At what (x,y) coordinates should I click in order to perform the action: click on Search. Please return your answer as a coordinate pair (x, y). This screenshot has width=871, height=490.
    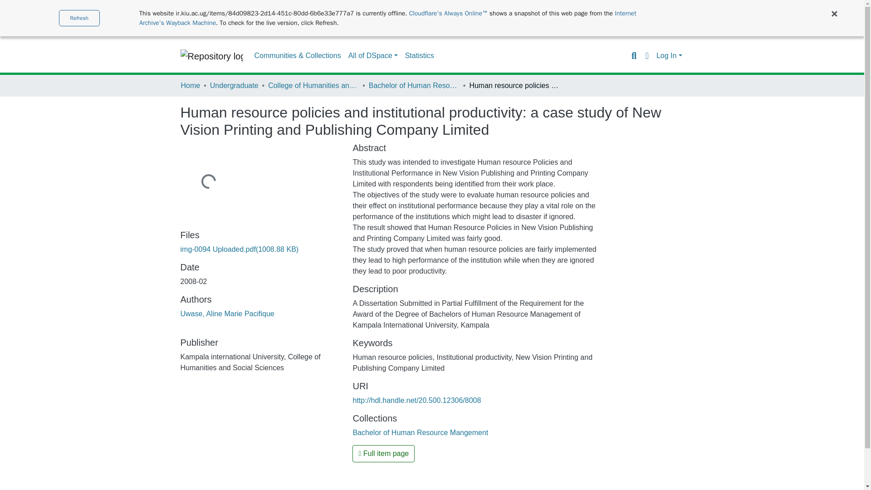
    Looking at the image, I should click on (633, 56).